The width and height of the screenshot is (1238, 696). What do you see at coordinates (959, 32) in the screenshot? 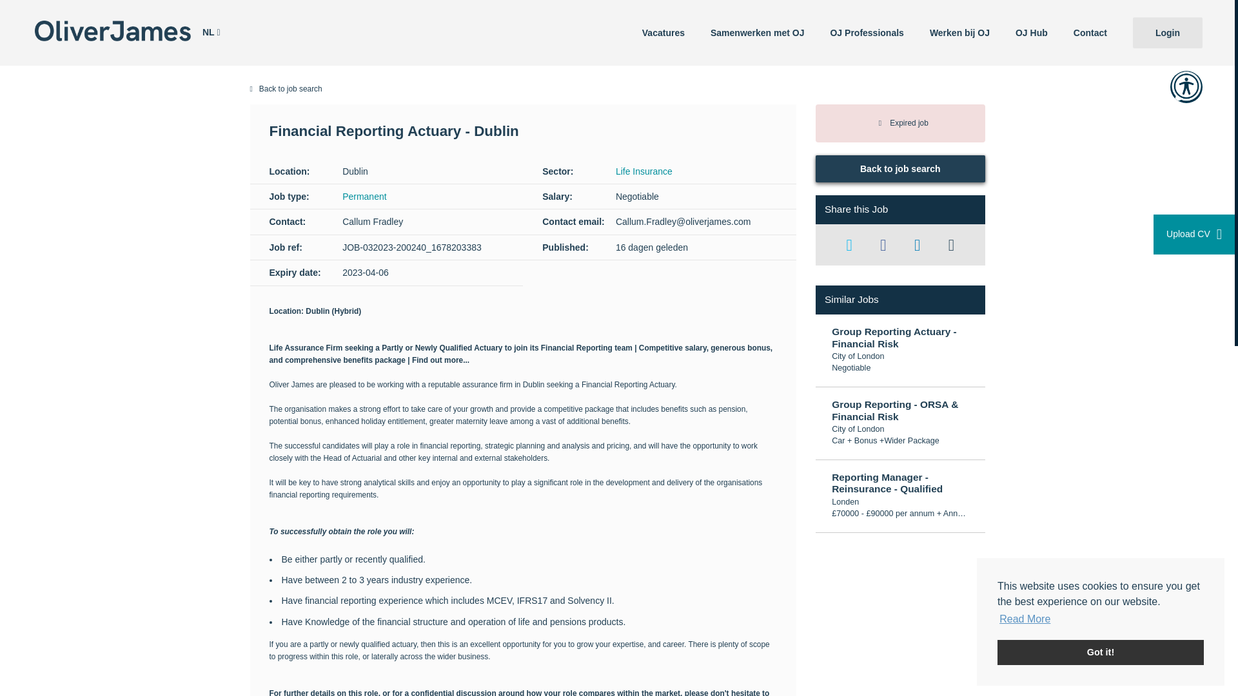
I see `Werken bij OJ` at bounding box center [959, 32].